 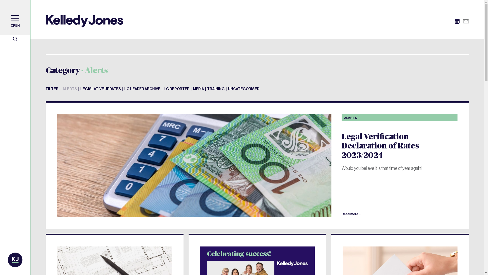 What do you see at coordinates (177, 89) in the screenshot?
I see `LG REPORTER` at bounding box center [177, 89].